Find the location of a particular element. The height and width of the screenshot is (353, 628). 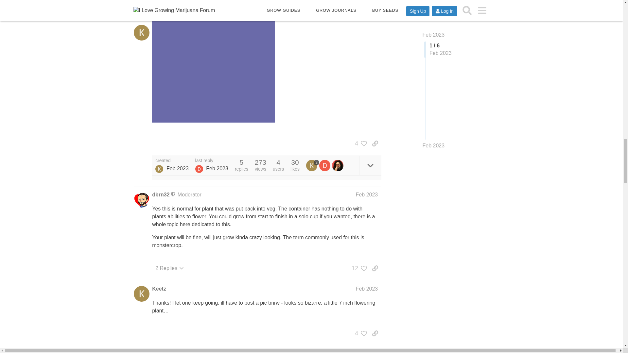

4 people liked this post is located at coordinates (359, 143).